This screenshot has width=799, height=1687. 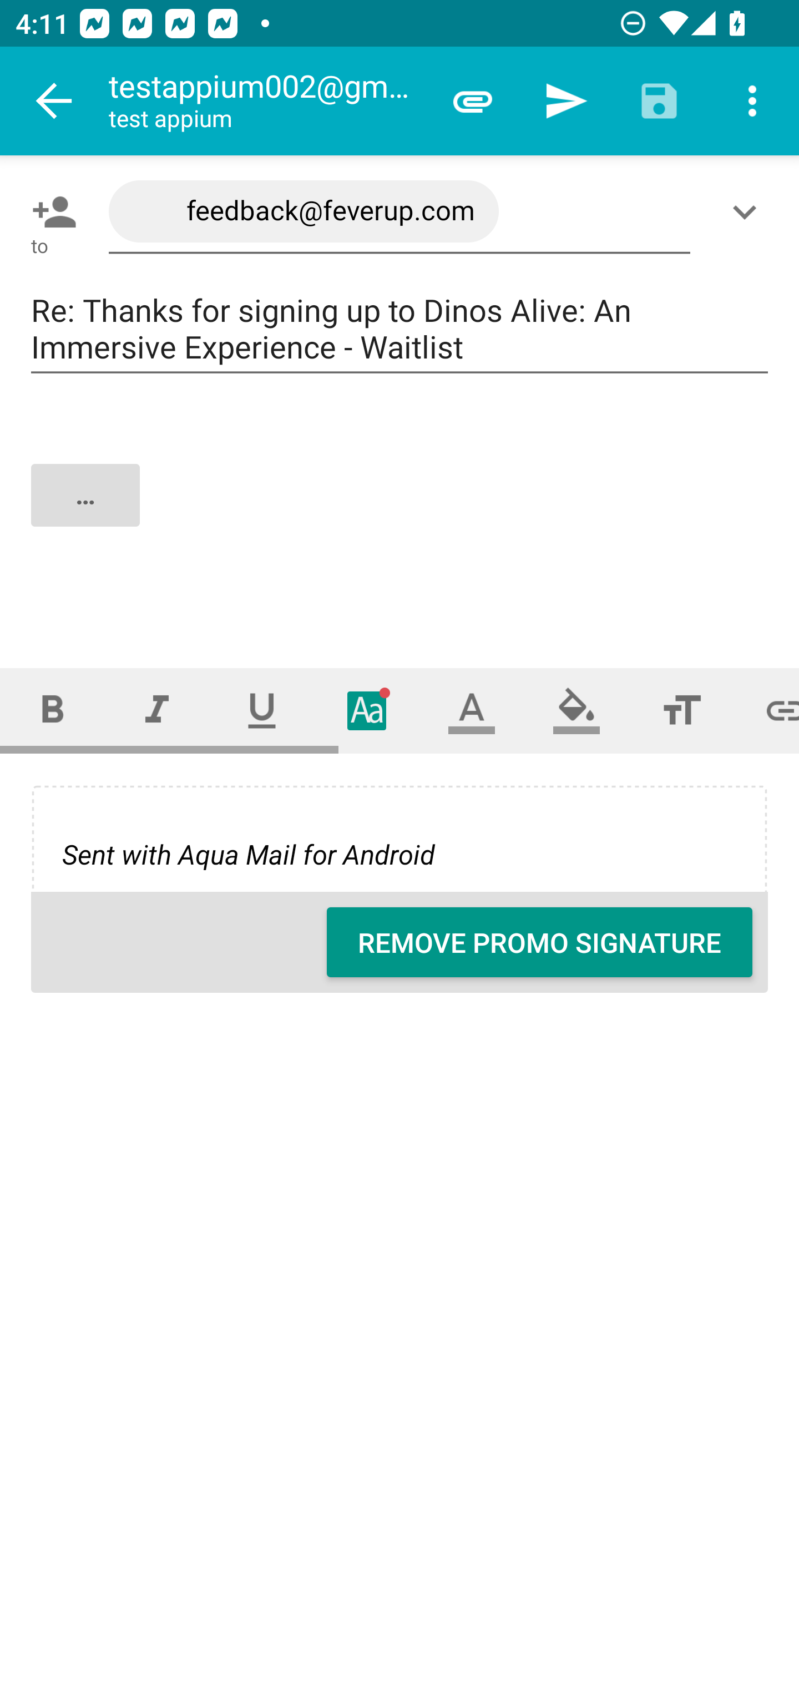 What do you see at coordinates (50, 211) in the screenshot?
I see `Pick contact: To` at bounding box center [50, 211].